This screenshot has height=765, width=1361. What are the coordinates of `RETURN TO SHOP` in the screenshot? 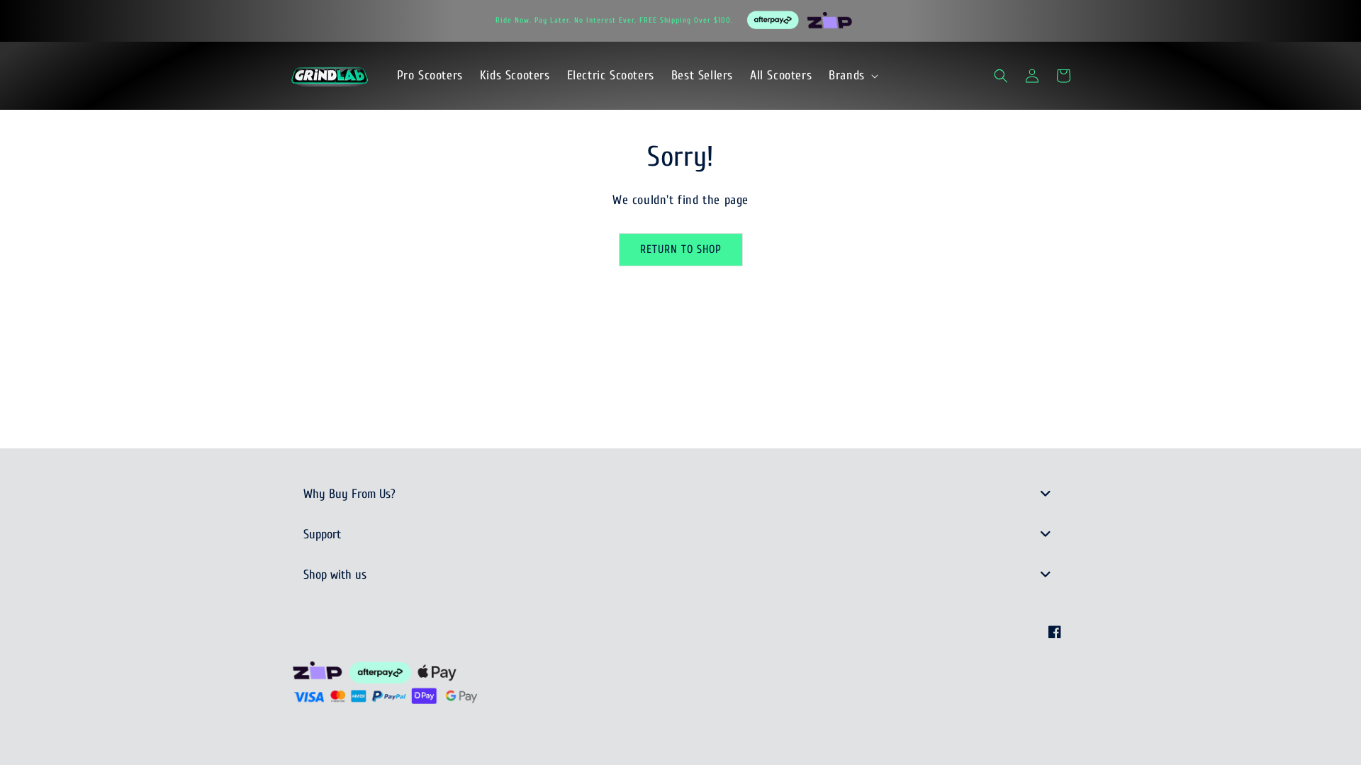 It's located at (680, 249).